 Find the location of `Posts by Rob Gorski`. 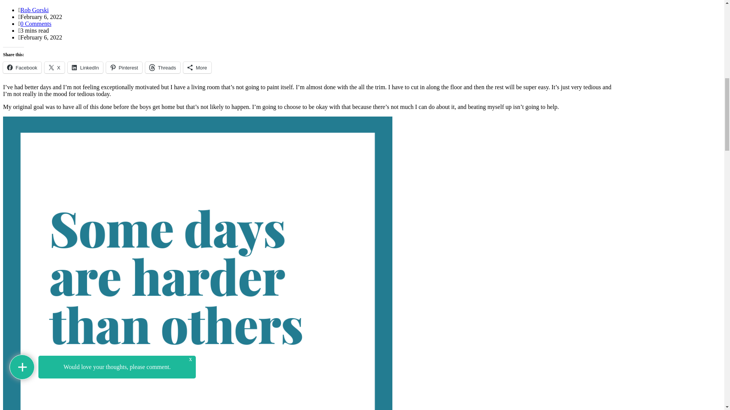

Posts by Rob Gorski is located at coordinates (34, 10).